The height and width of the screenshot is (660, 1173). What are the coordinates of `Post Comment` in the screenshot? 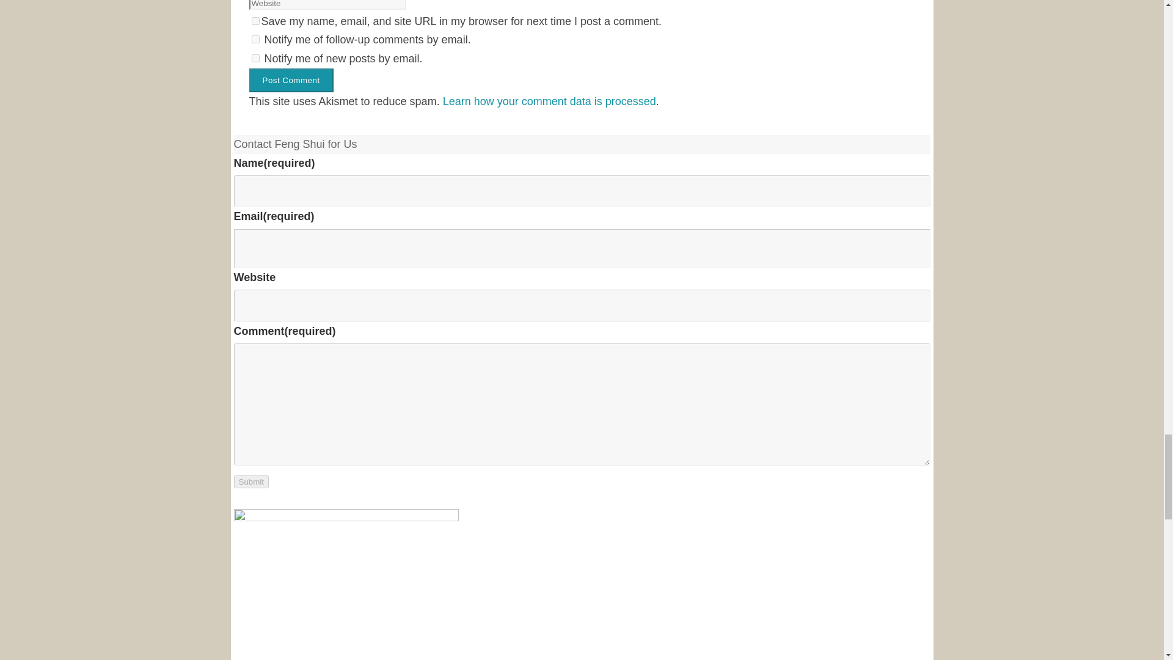 It's located at (291, 81).